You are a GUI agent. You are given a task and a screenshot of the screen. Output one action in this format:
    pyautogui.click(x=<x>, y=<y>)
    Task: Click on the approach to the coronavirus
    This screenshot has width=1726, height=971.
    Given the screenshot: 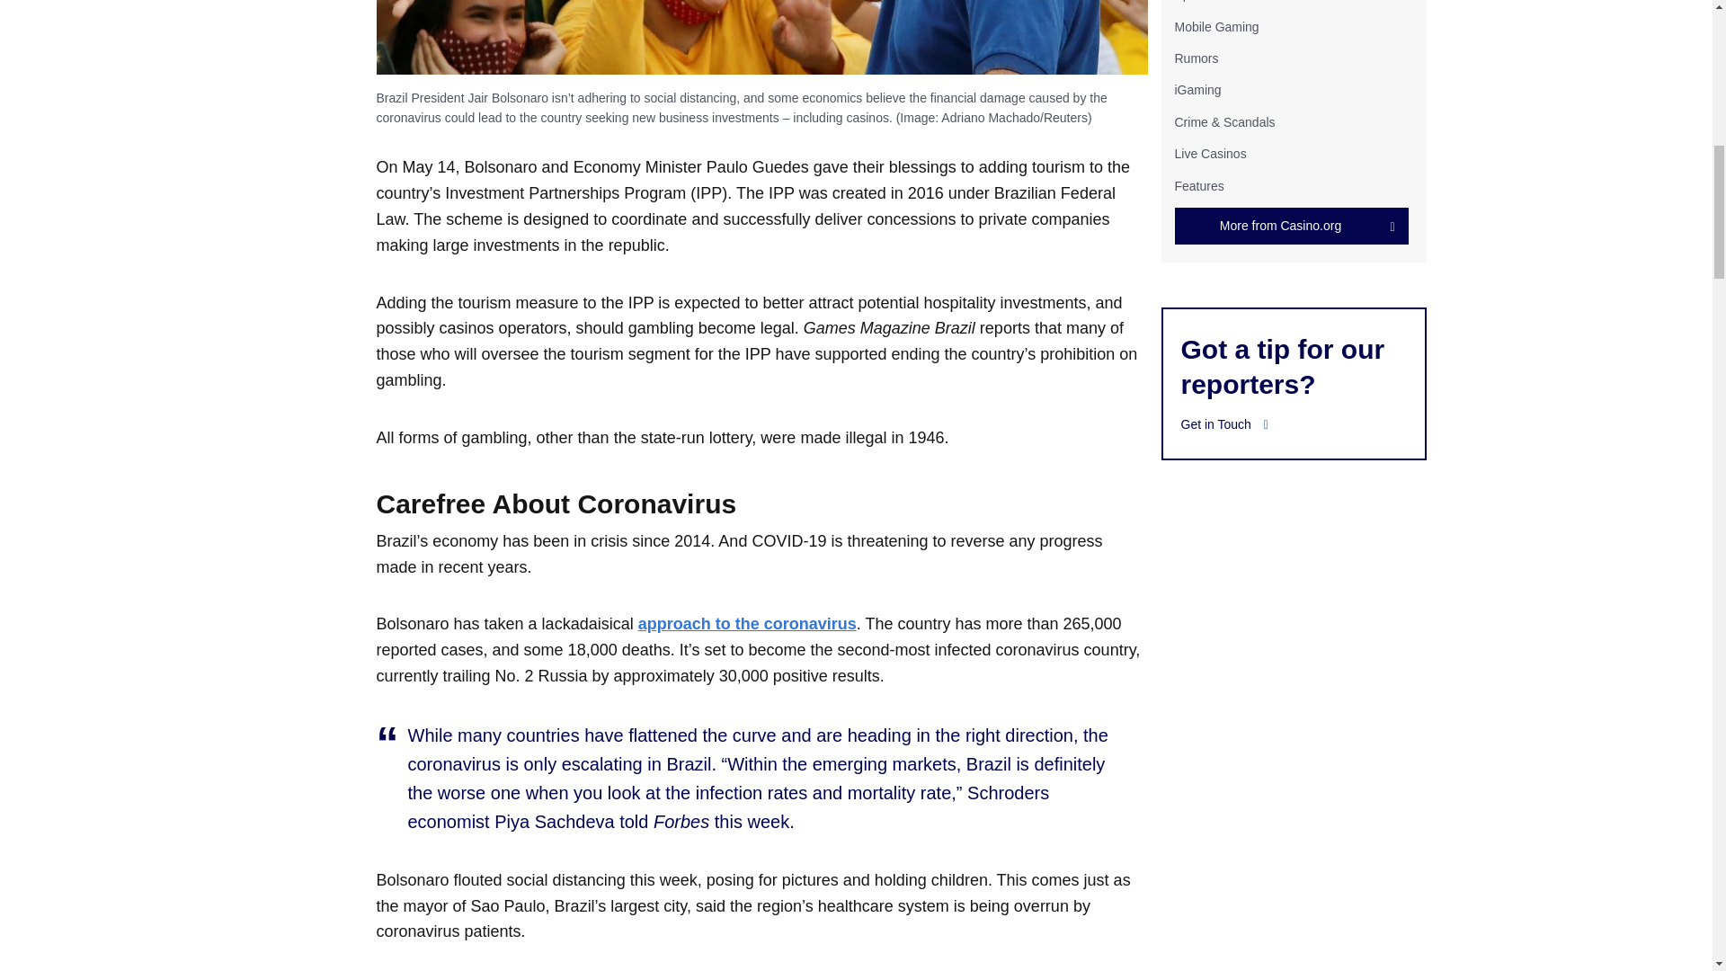 What is the action you would take?
    pyautogui.click(x=747, y=624)
    